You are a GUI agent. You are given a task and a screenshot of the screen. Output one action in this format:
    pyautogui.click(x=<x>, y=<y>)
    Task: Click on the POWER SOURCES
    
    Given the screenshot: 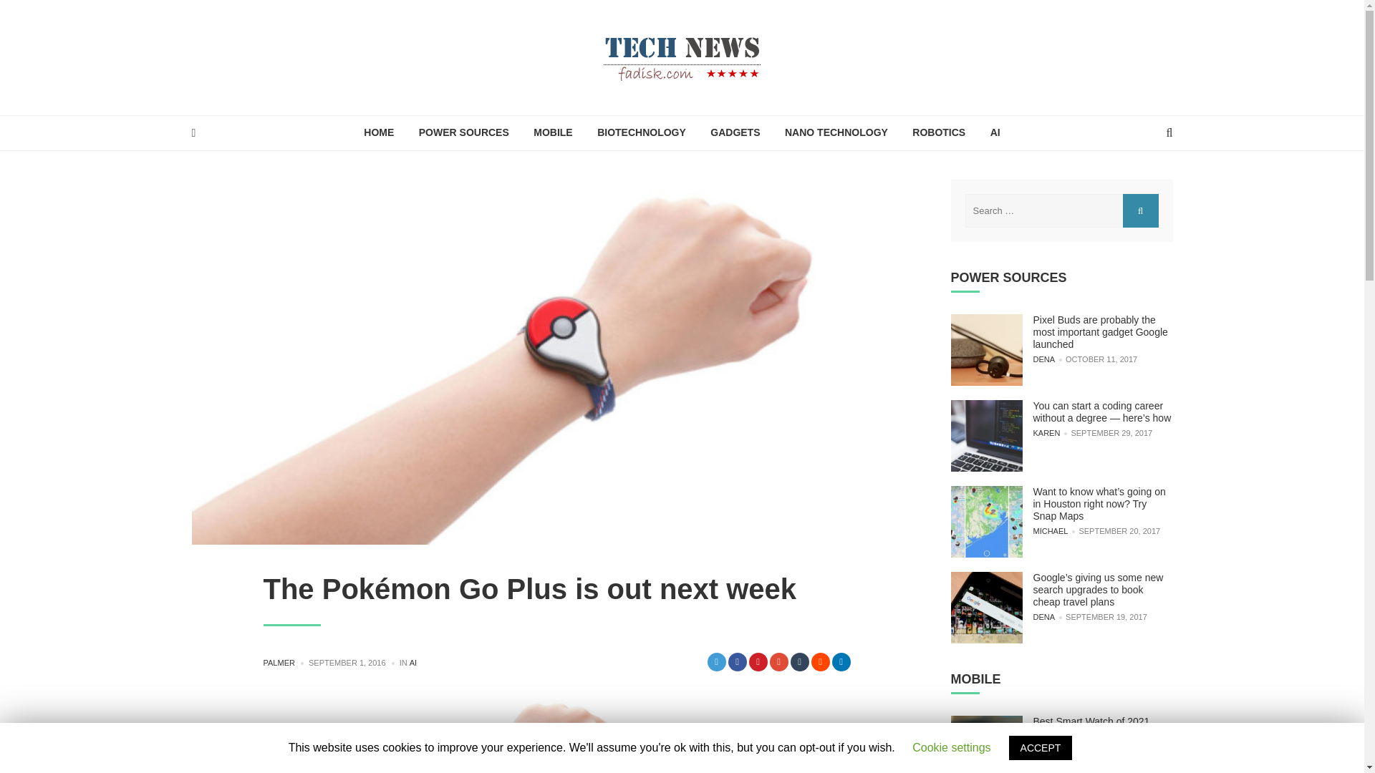 What is the action you would take?
    pyautogui.click(x=464, y=132)
    